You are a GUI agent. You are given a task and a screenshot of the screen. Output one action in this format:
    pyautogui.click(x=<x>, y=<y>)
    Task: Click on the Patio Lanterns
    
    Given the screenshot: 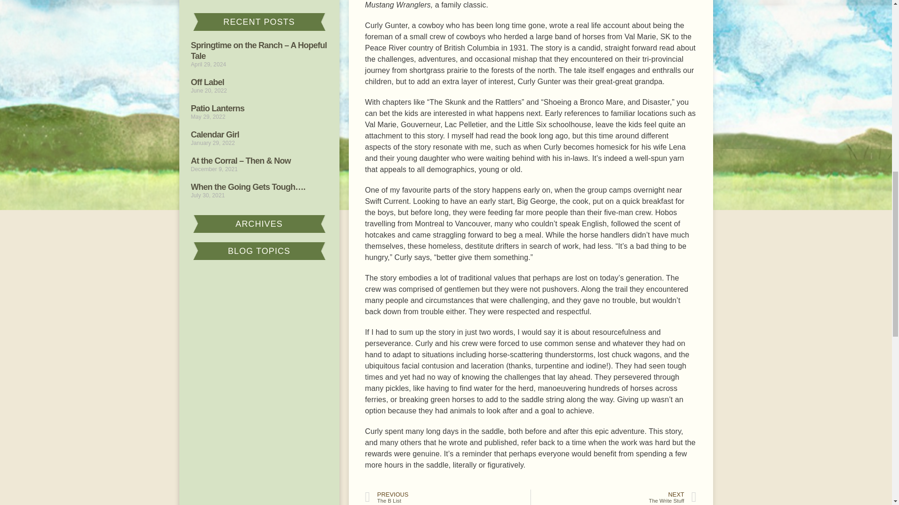 What is the action you would take?
    pyautogui.click(x=217, y=108)
    